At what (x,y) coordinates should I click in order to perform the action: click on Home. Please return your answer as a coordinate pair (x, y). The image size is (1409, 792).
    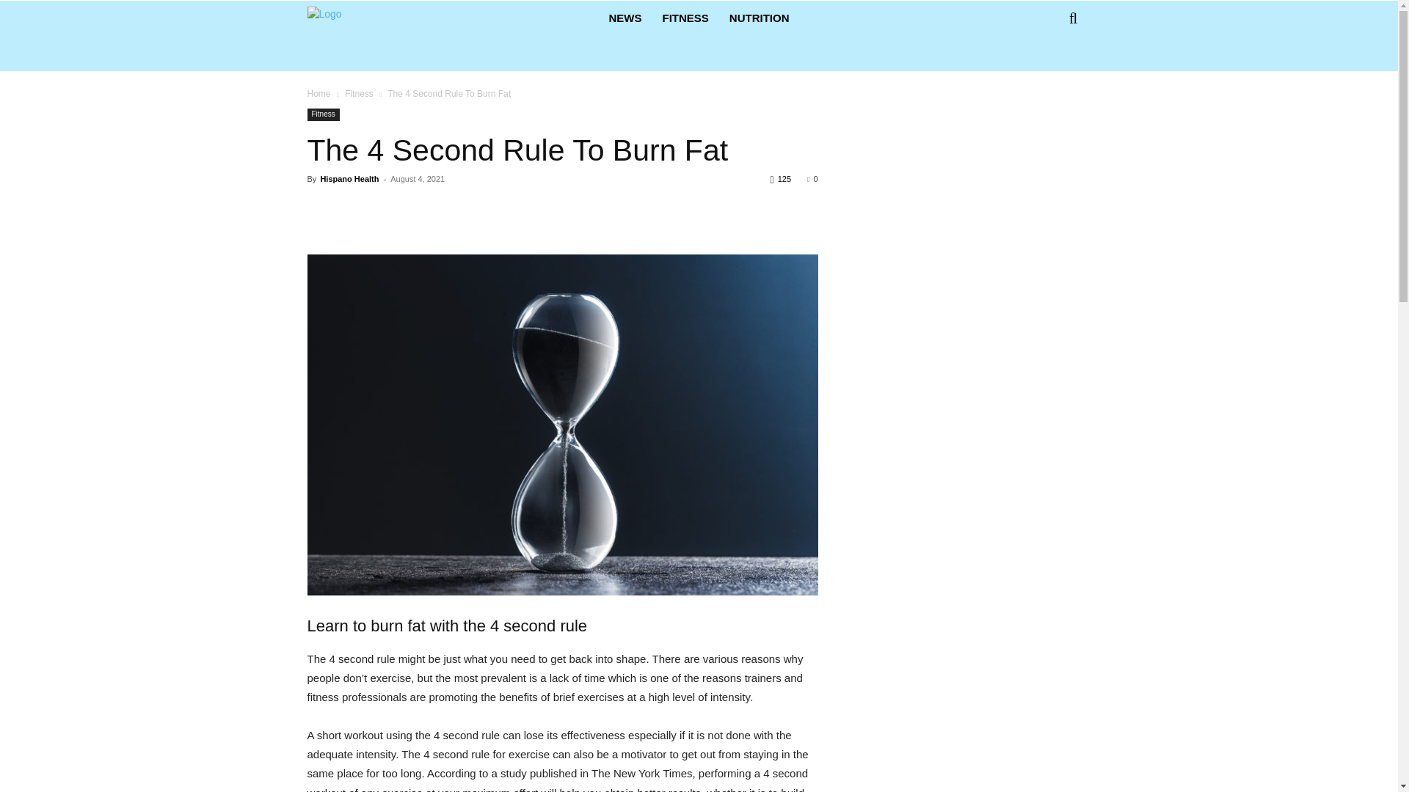
    Looking at the image, I should click on (318, 94).